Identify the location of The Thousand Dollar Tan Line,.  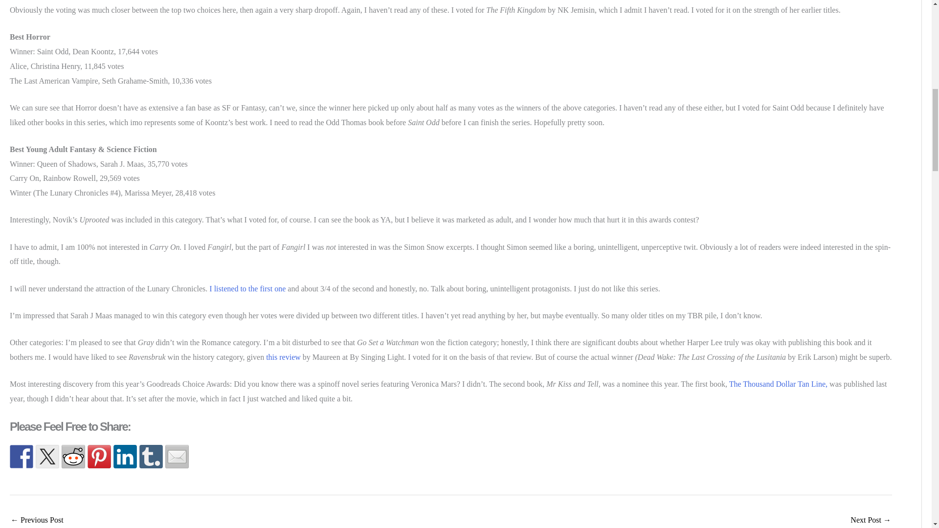
(779, 383).